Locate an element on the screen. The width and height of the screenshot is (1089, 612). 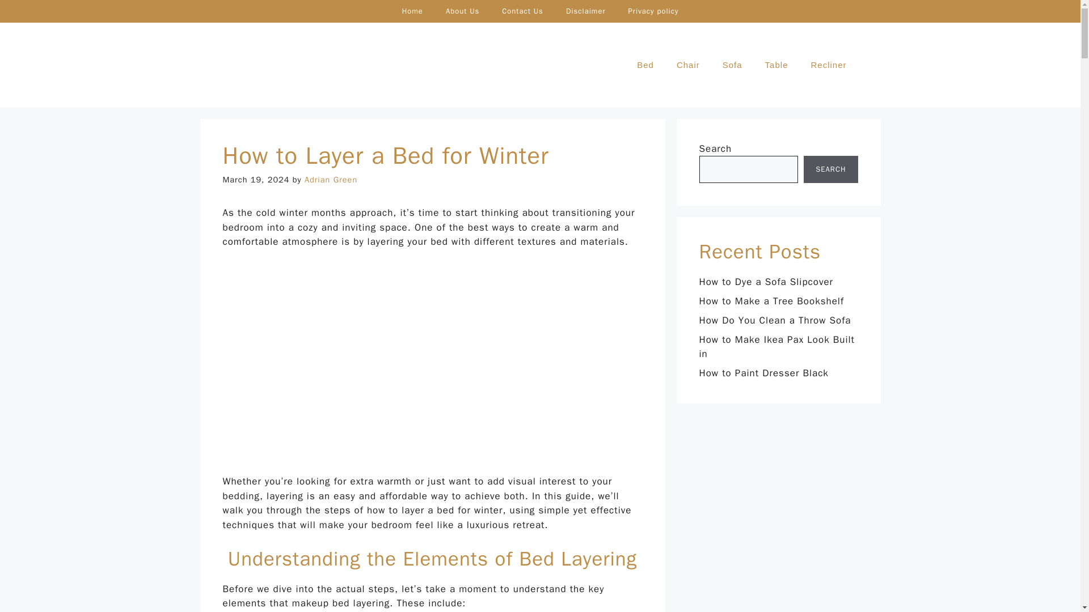
How to Make a Tree Bookshelf is located at coordinates (771, 301).